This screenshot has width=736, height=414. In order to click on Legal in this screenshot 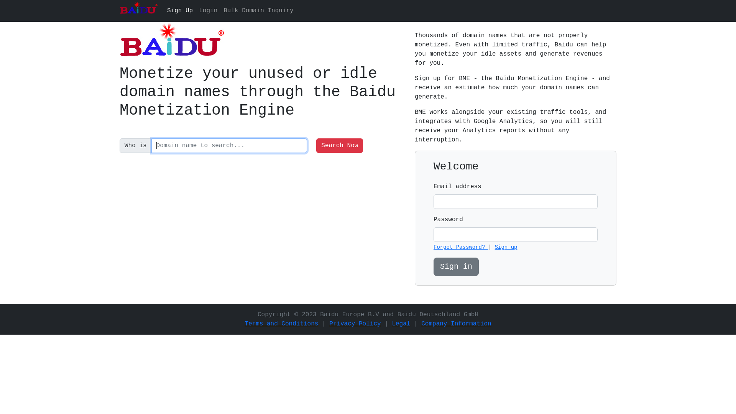, I will do `click(401, 324)`.